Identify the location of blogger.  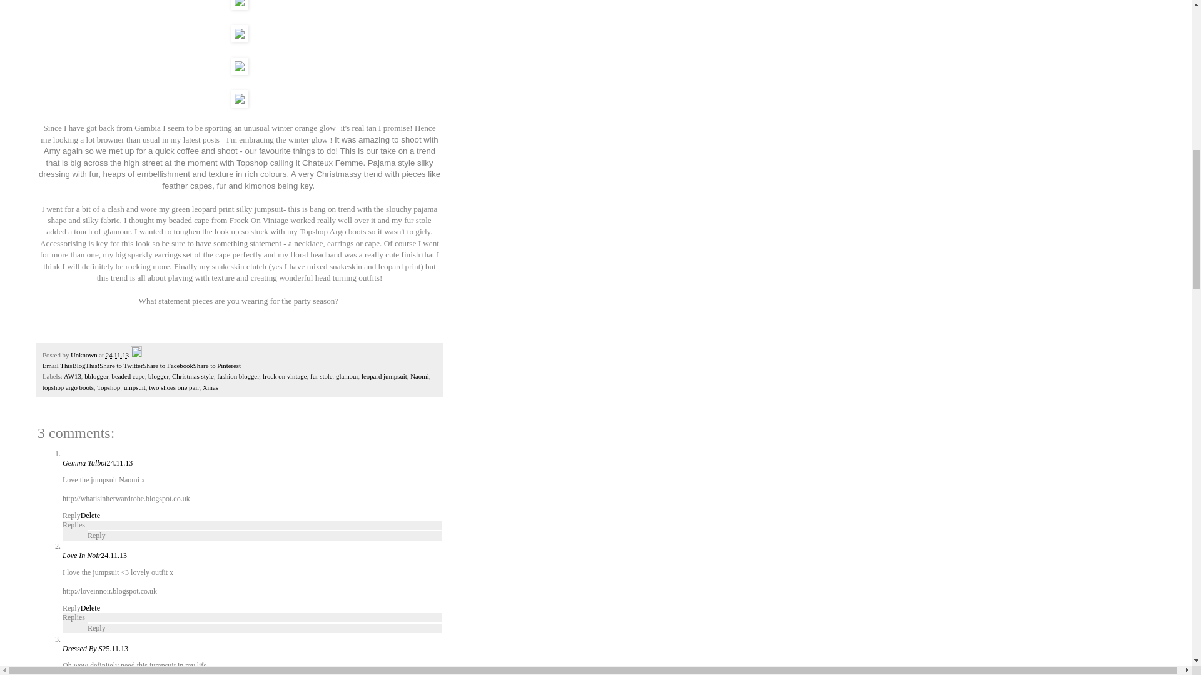
(158, 376).